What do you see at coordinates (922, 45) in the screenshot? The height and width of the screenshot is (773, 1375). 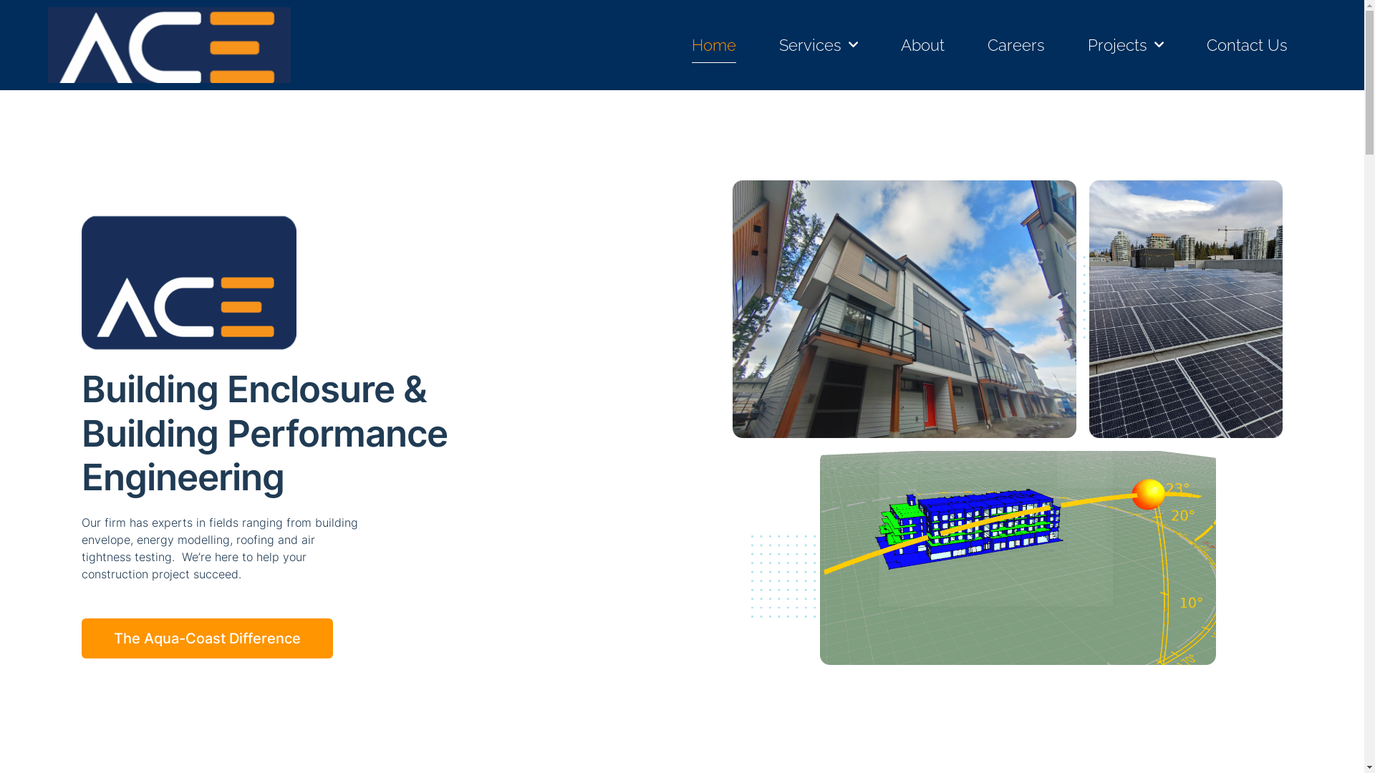 I see `About` at bounding box center [922, 45].